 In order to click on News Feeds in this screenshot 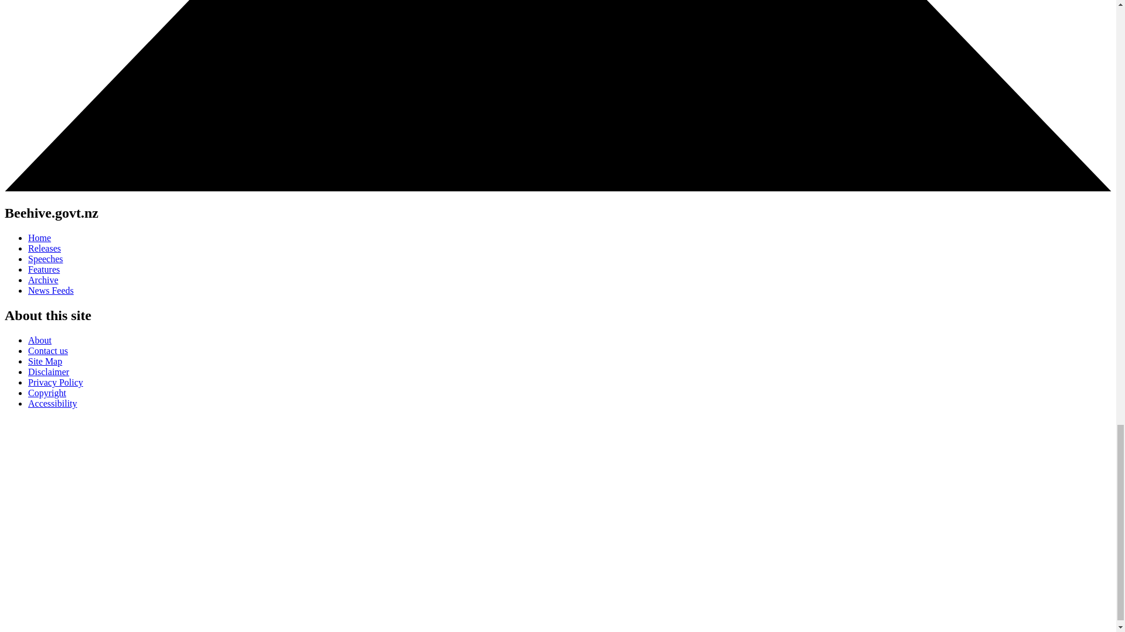, I will do `click(51, 290)`.